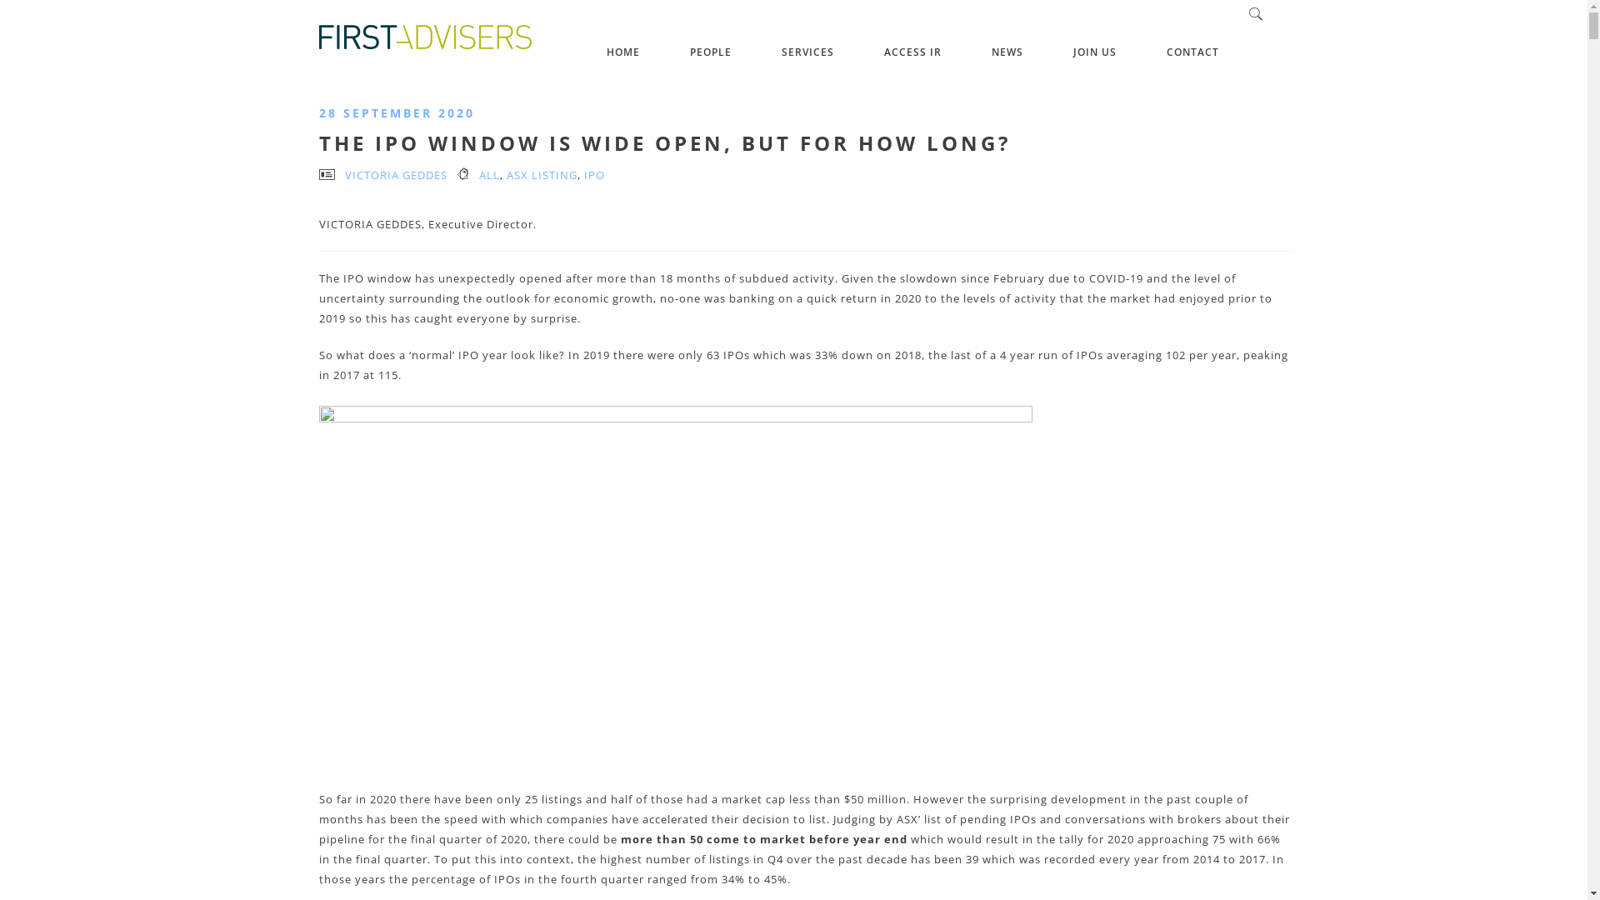 This screenshot has width=1600, height=900. I want to click on SERVICES, so click(808, 52).